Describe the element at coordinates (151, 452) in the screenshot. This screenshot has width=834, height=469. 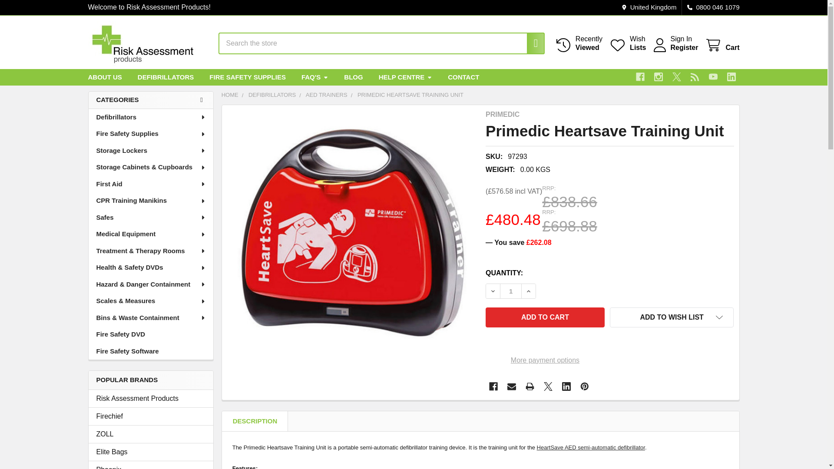
I see `Search` at that location.